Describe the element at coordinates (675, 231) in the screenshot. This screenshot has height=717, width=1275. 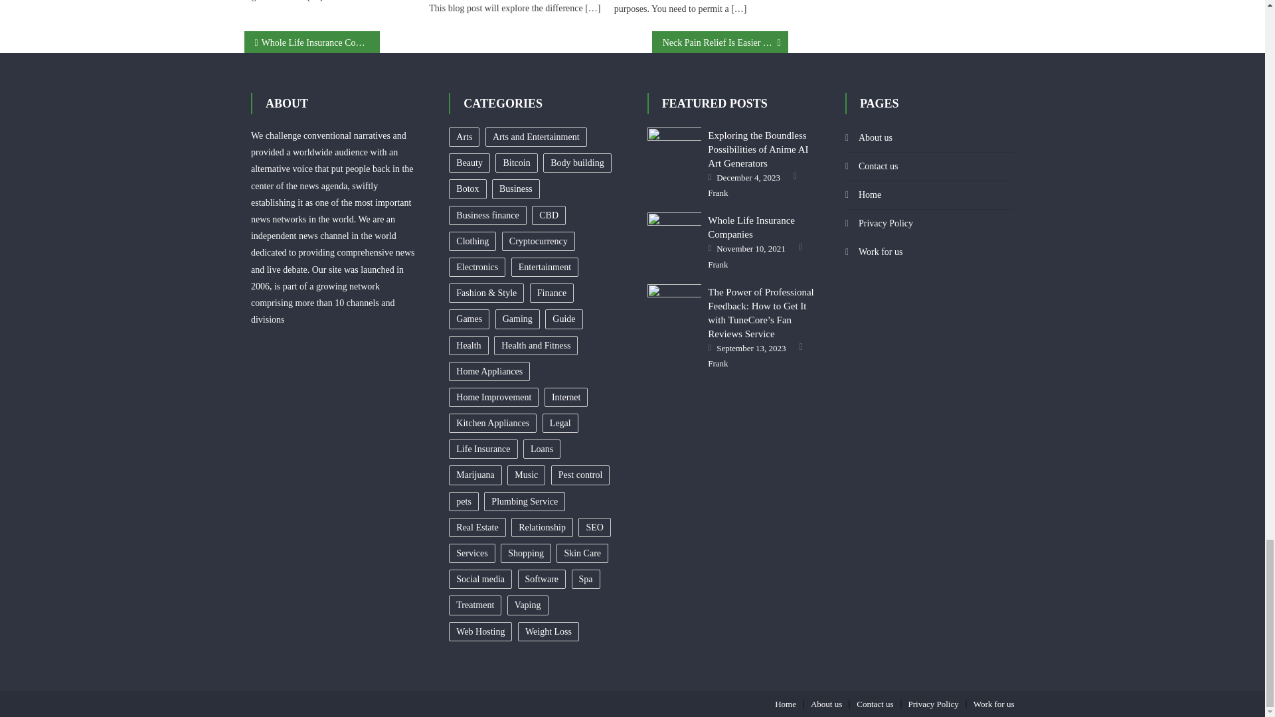
I see `Whole Life Insurance Companies` at that location.